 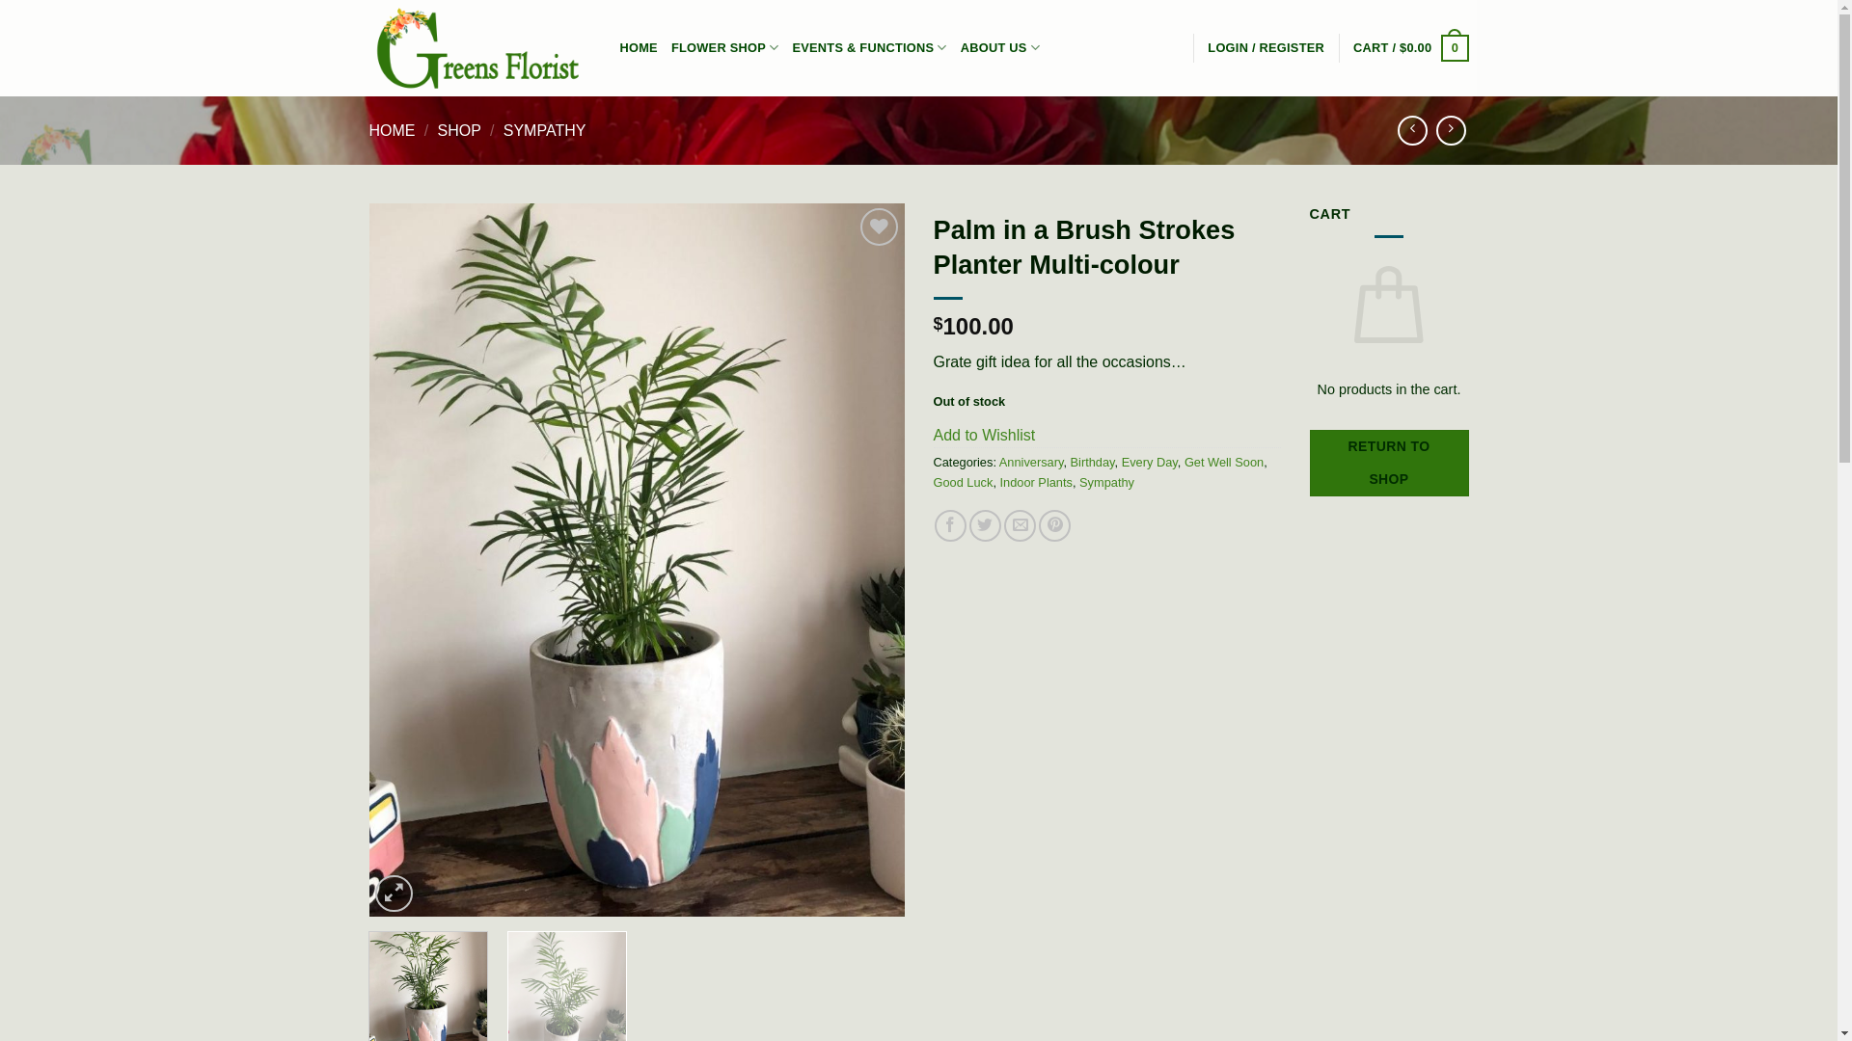 What do you see at coordinates (639, 48) in the screenshot?
I see `HOME` at bounding box center [639, 48].